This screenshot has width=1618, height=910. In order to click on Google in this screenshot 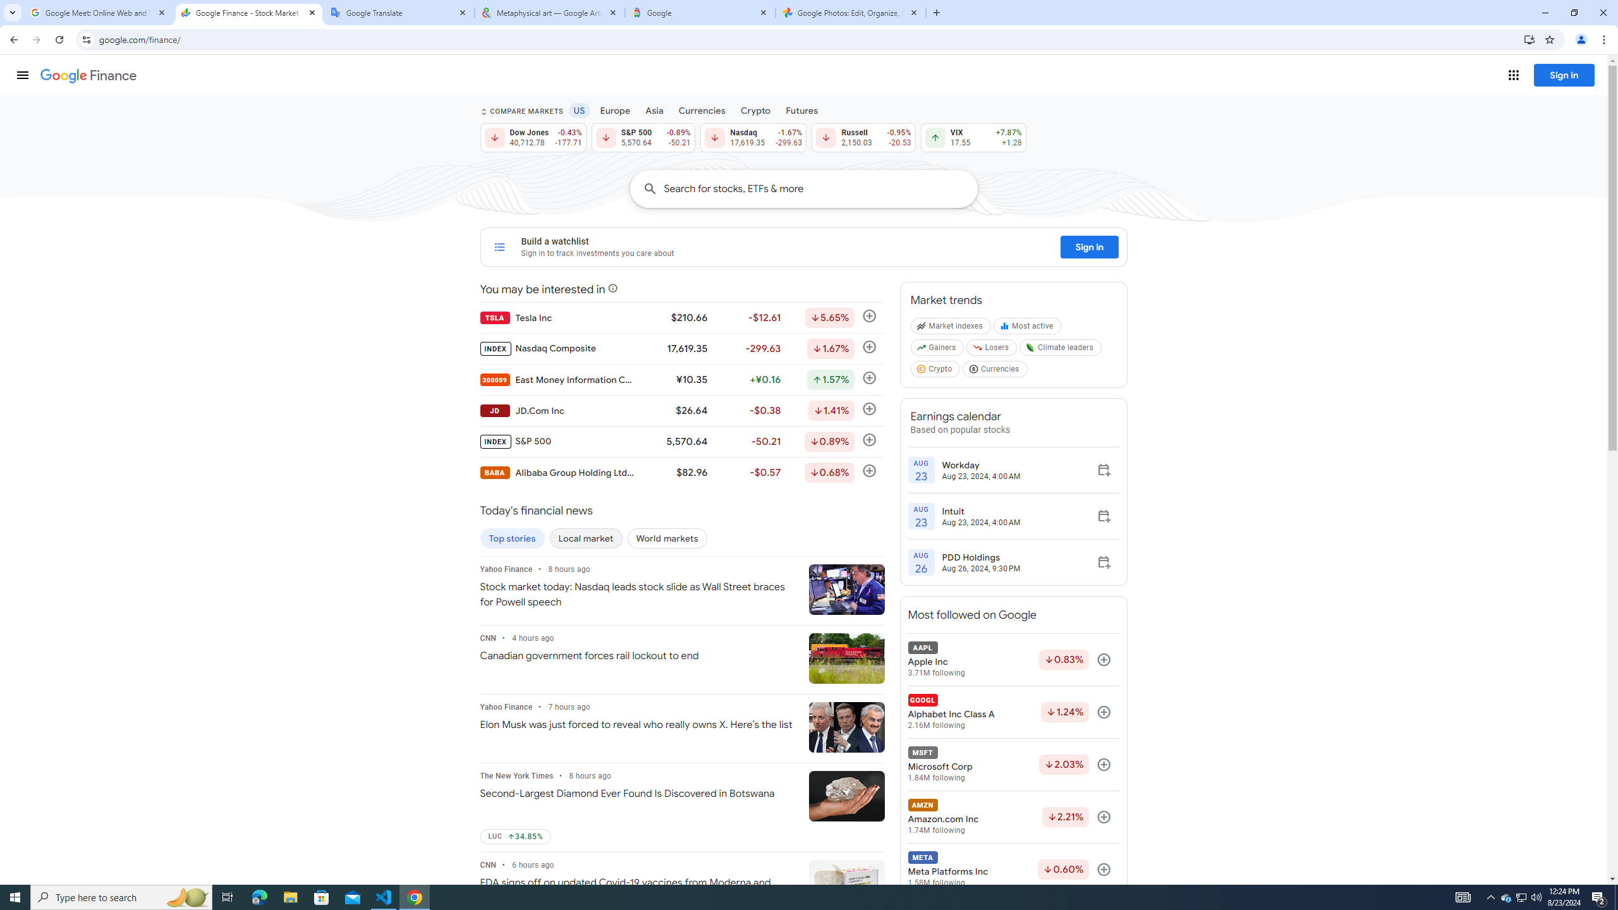, I will do `click(700, 13)`.